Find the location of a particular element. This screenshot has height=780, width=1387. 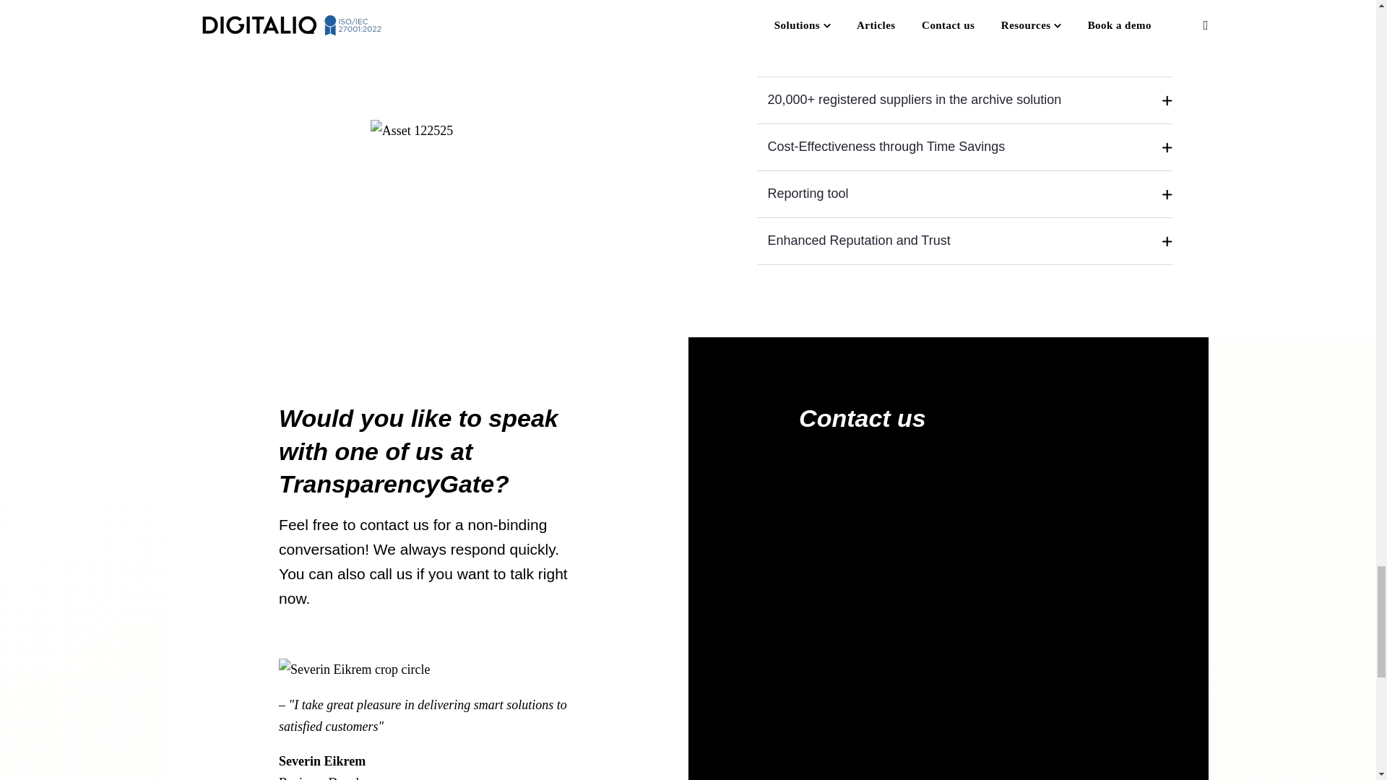

Asset 122525 is located at coordinates (412, 130).